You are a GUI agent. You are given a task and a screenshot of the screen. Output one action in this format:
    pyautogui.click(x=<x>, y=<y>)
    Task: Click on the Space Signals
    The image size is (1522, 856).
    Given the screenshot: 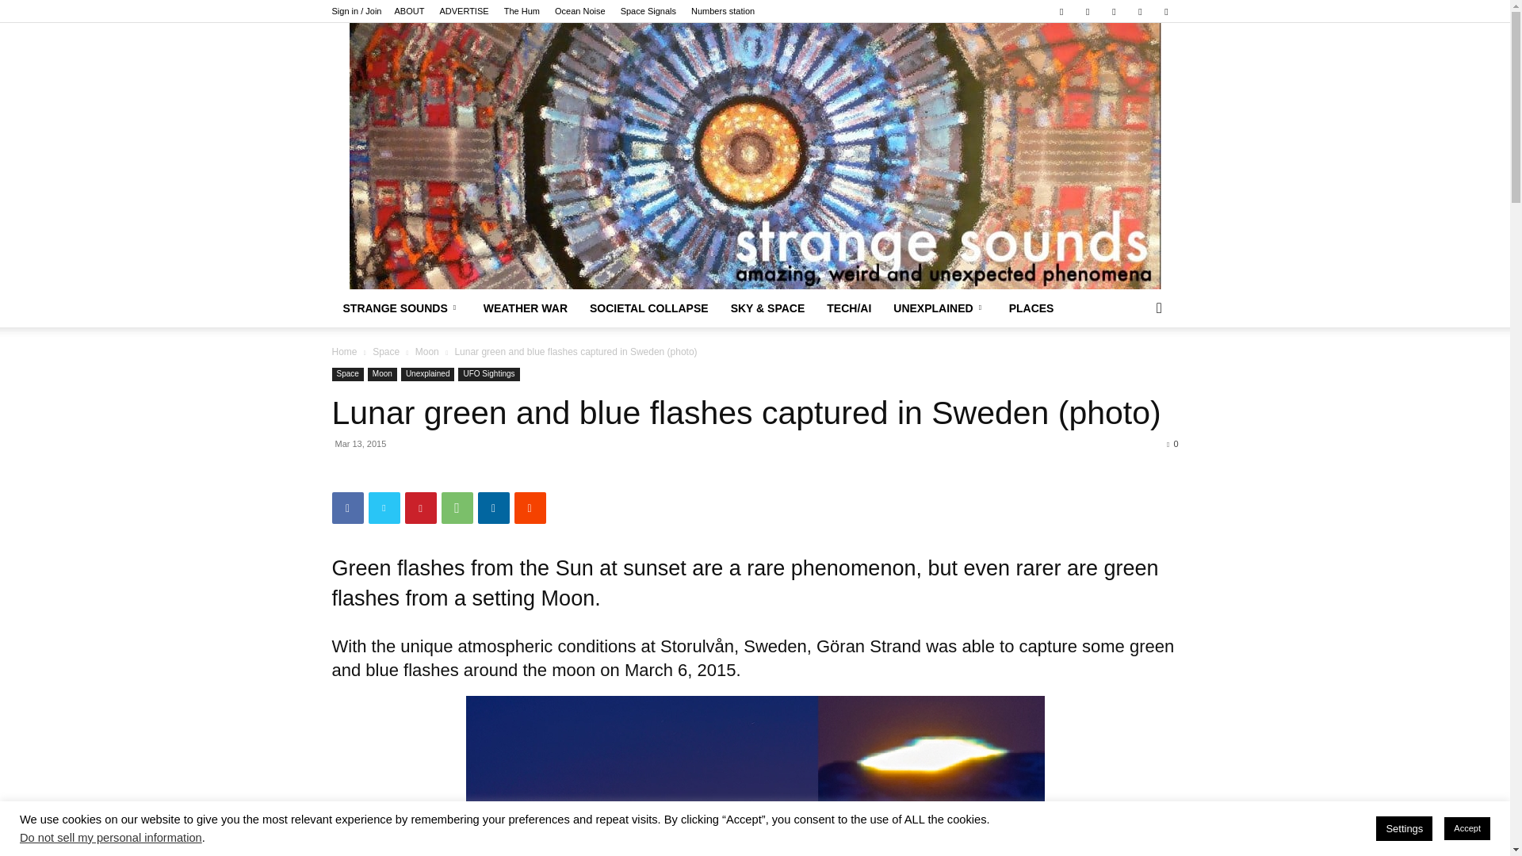 What is the action you would take?
    pyautogui.click(x=648, y=11)
    